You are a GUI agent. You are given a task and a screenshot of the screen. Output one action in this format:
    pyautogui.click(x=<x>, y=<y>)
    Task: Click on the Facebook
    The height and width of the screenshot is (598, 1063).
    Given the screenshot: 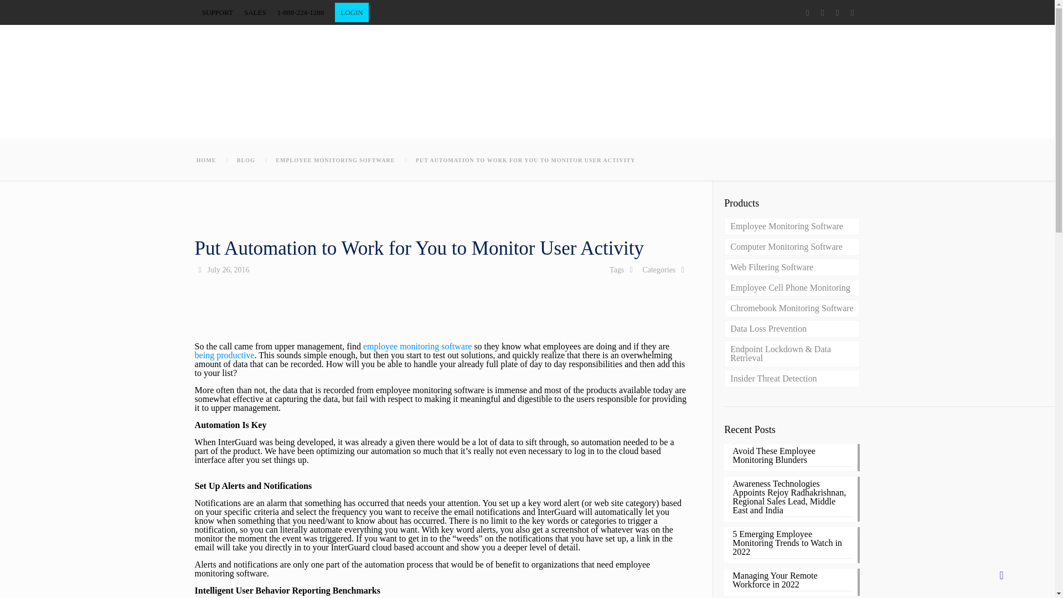 What is the action you would take?
    pyautogui.click(x=807, y=13)
    